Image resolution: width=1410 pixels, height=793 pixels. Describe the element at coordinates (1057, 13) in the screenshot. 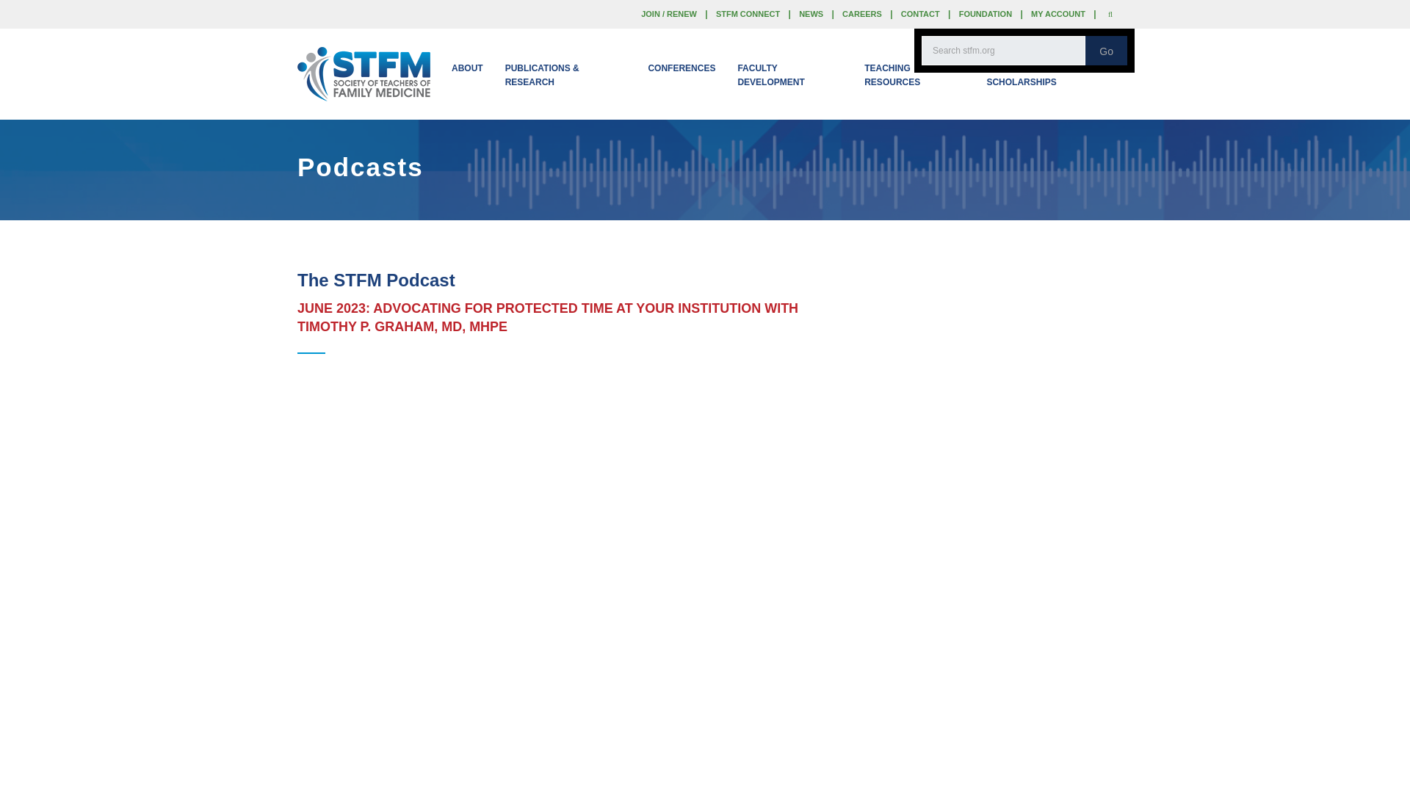

I see `MY ACCOUNT` at that location.